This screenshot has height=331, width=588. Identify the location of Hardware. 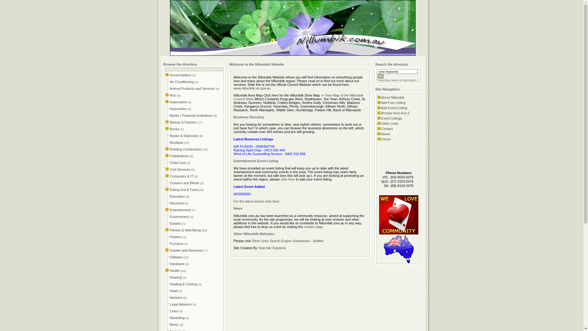
(178, 264).